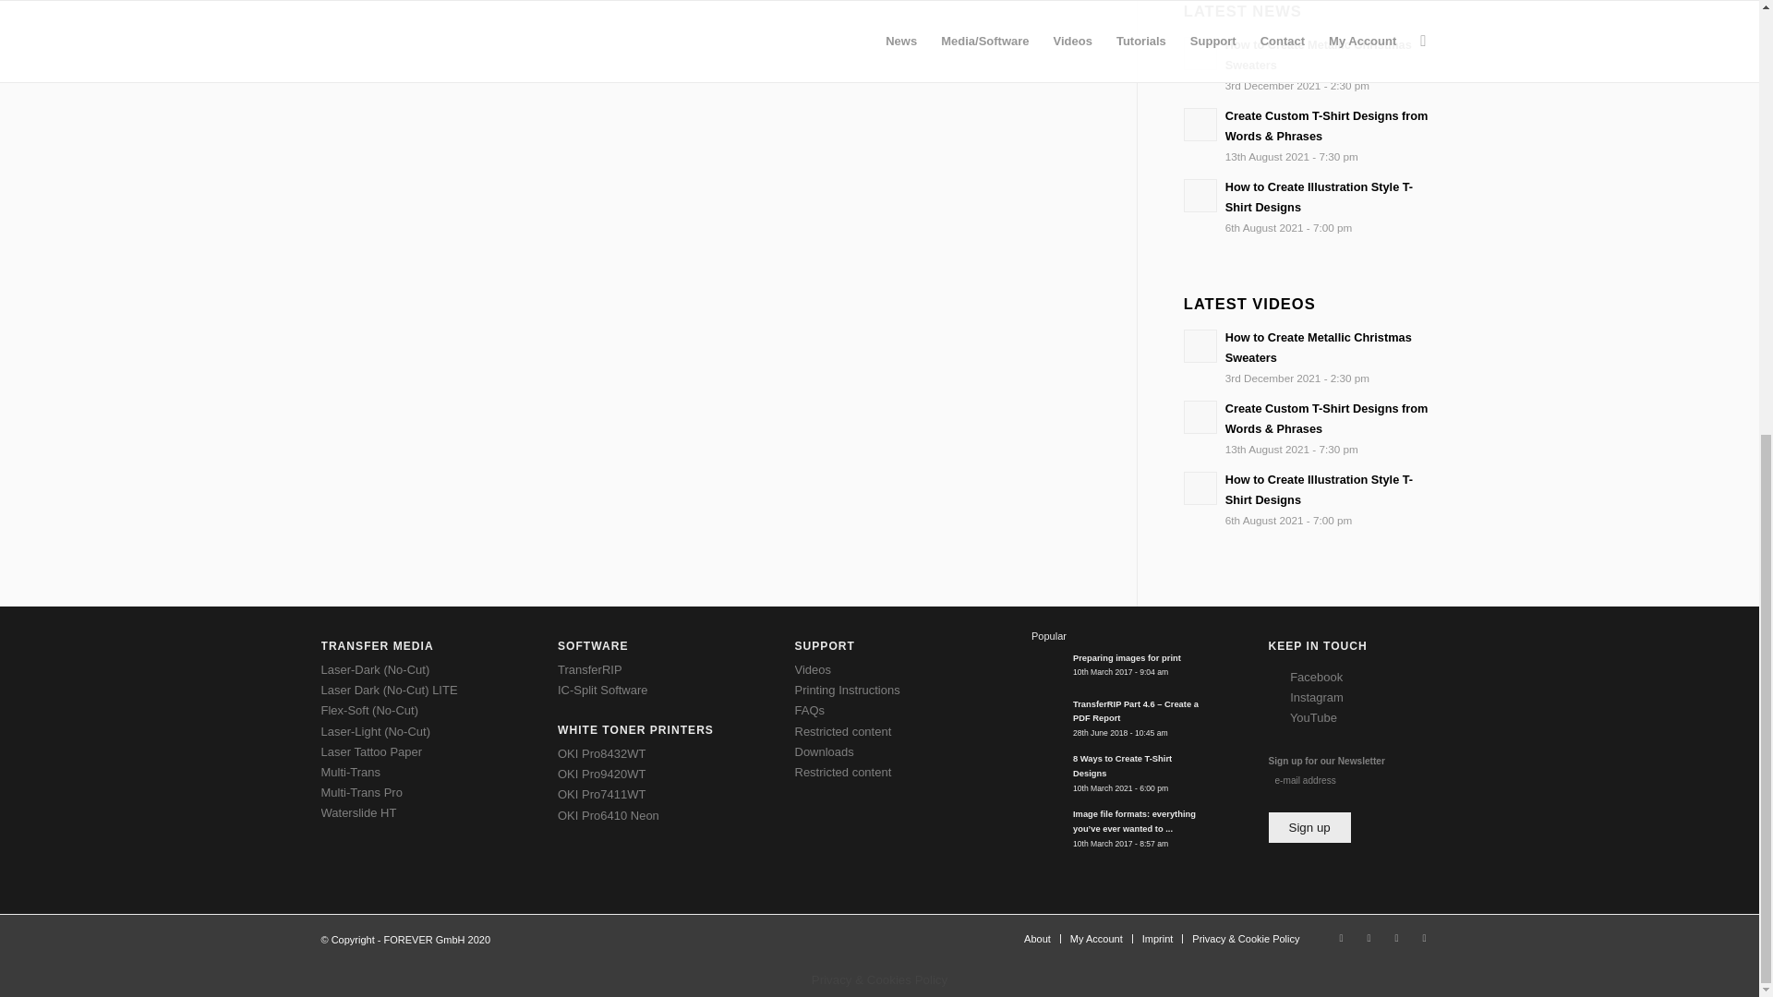 This screenshot has height=997, width=1773. What do you see at coordinates (1200, 196) in the screenshot?
I see `Read: How to Create Illustration Style T-Shirt Designs` at bounding box center [1200, 196].